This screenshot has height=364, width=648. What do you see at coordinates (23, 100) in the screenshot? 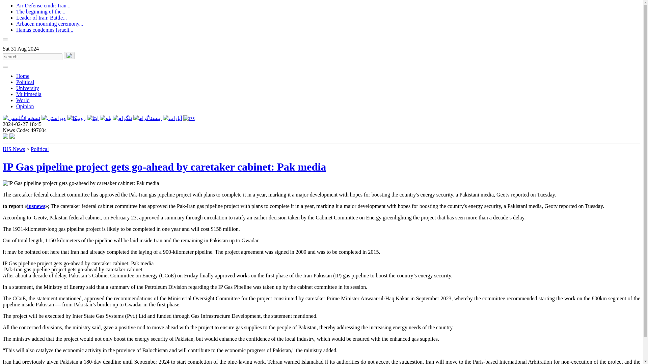
I see `World` at bounding box center [23, 100].